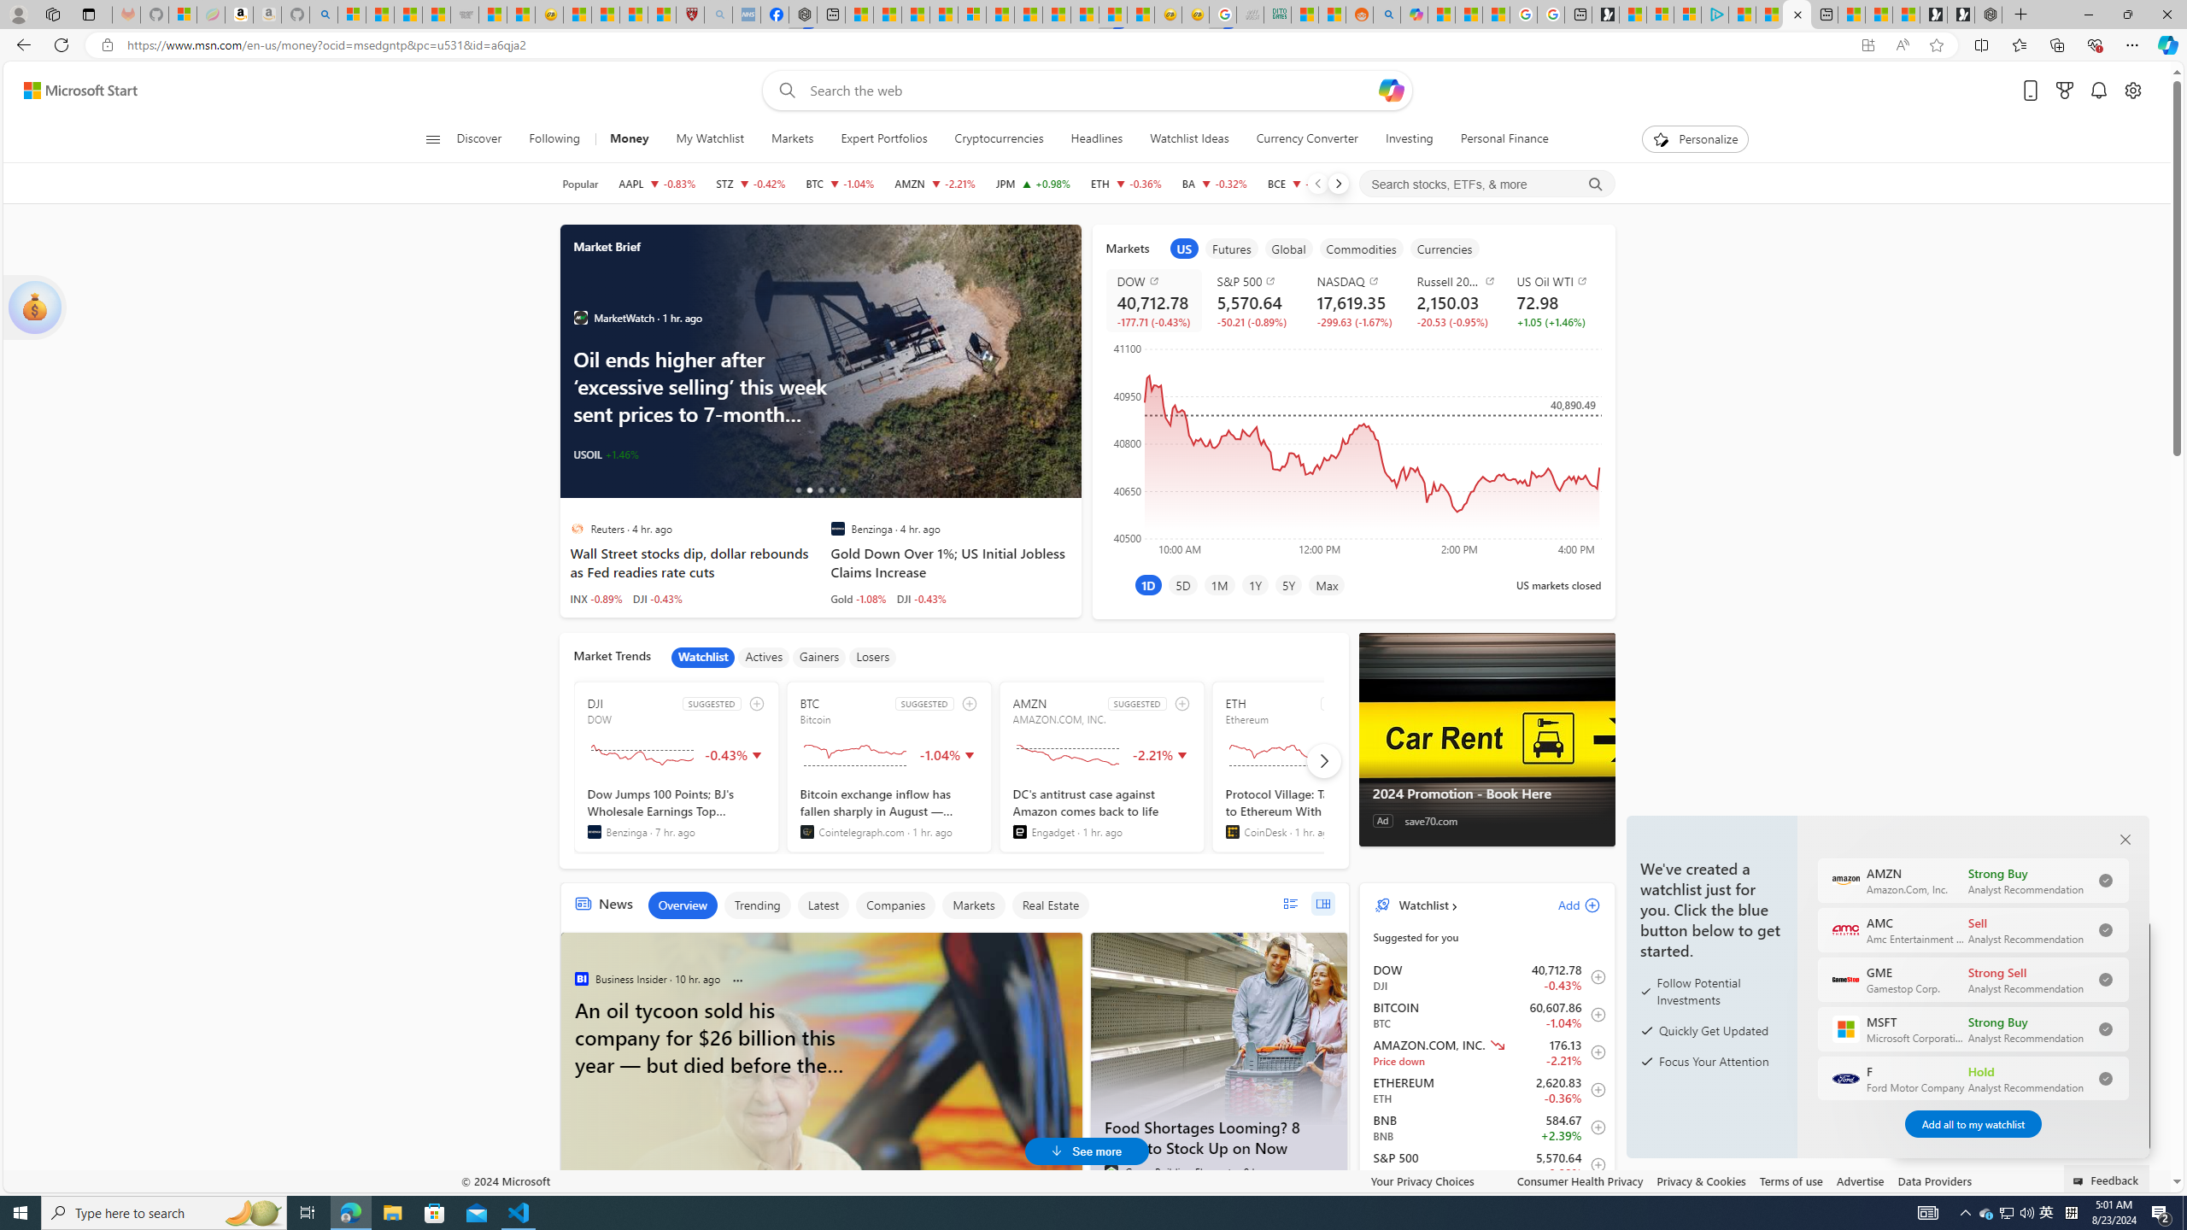 The width and height of the screenshot is (2187, 1230). What do you see at coordinates (1278, 15) in the screenshot?
I see `DITOGAMES AG Imprint` at bounding box center [1278, 15].